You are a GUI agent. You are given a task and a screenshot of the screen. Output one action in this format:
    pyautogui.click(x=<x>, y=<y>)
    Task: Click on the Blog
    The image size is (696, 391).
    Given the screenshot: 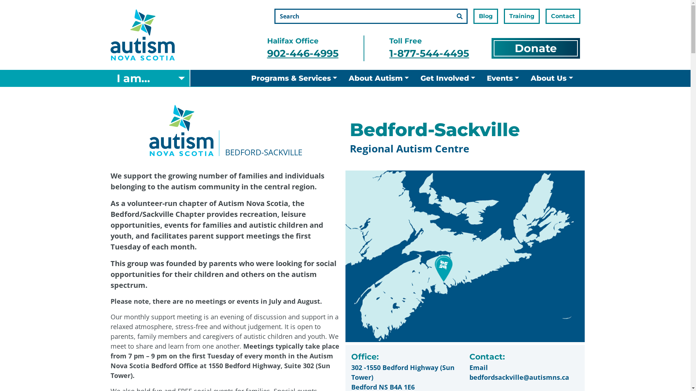 What is the action you would take?
    pyautogui.click(x=486, y=16)
    